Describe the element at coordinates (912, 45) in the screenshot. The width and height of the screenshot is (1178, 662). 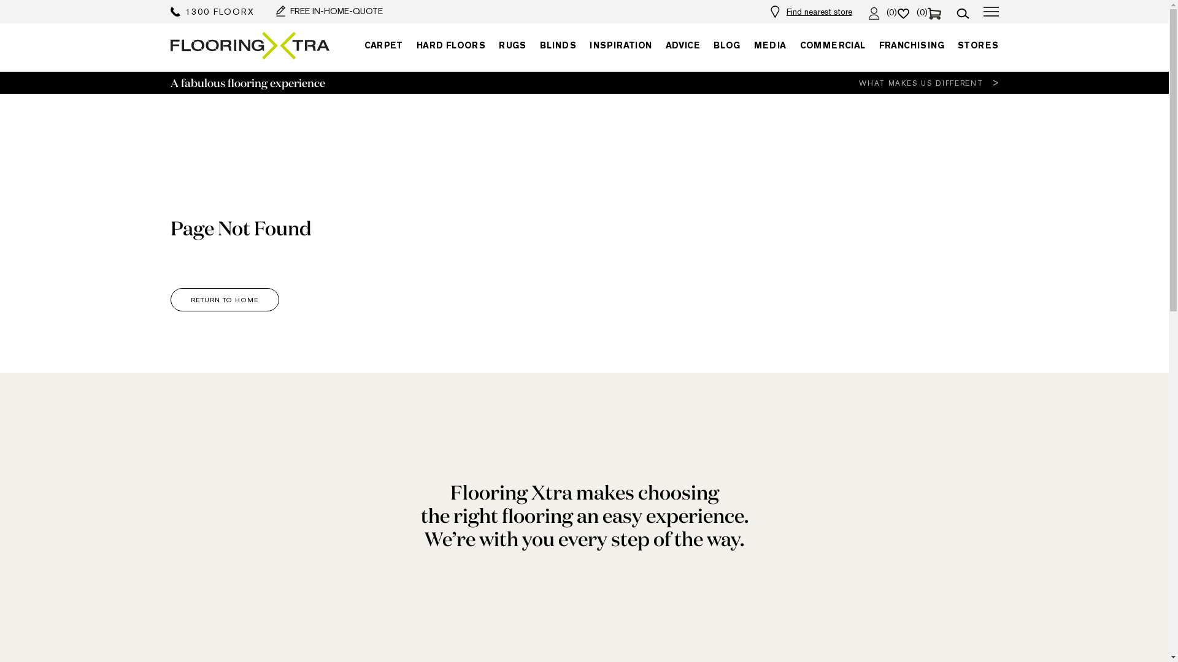
I see `FRANCHISING` at that location.